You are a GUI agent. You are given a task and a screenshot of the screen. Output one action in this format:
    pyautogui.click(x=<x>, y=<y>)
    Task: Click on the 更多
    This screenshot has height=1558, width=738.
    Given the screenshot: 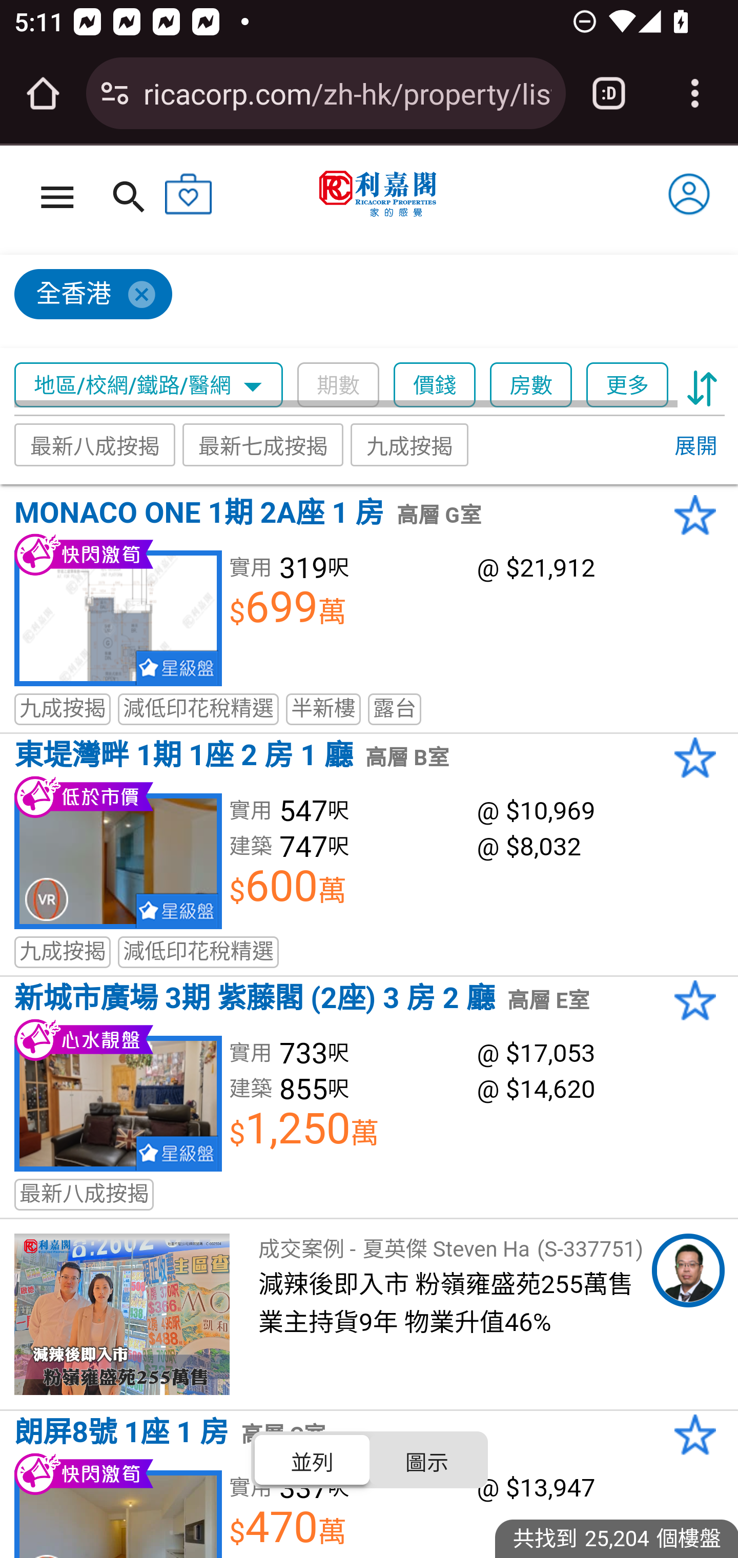 What is the action you would take?
    pyautogui.click(x=626, y=385)
    